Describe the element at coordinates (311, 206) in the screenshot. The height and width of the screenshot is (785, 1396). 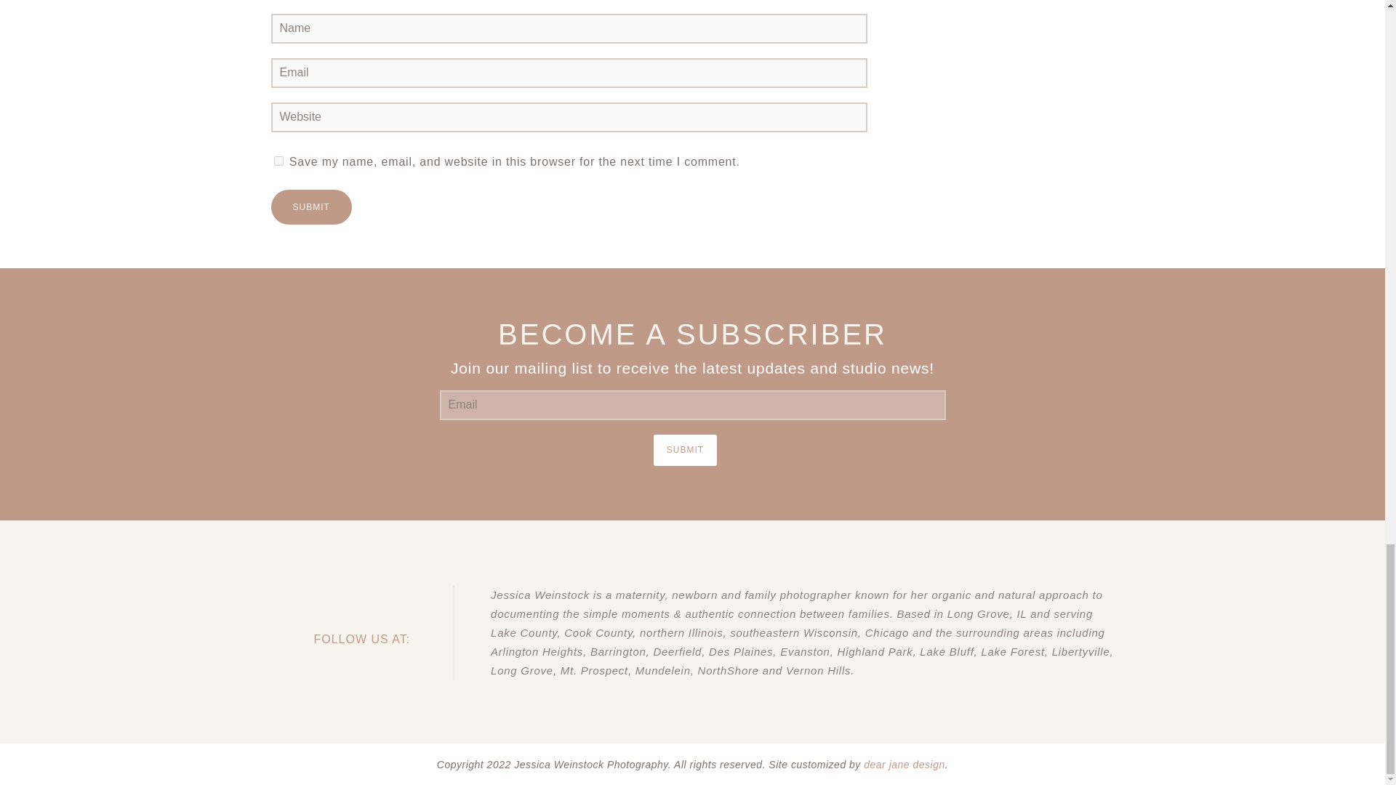
I see `Submit` at that location.